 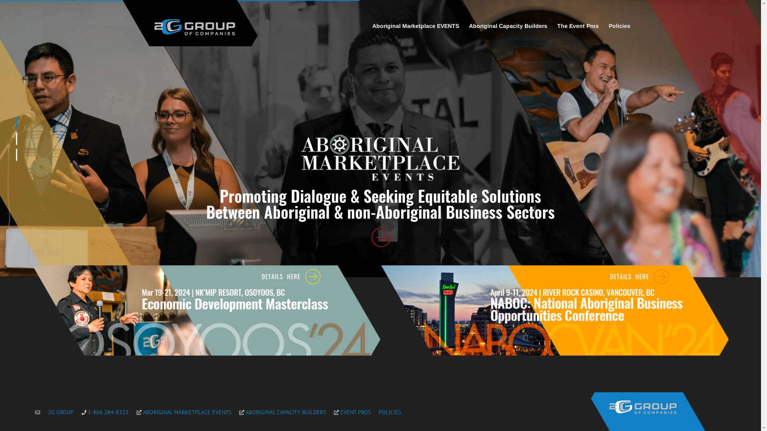 I want to click on The Event Pros, so click(x=578, y=26).